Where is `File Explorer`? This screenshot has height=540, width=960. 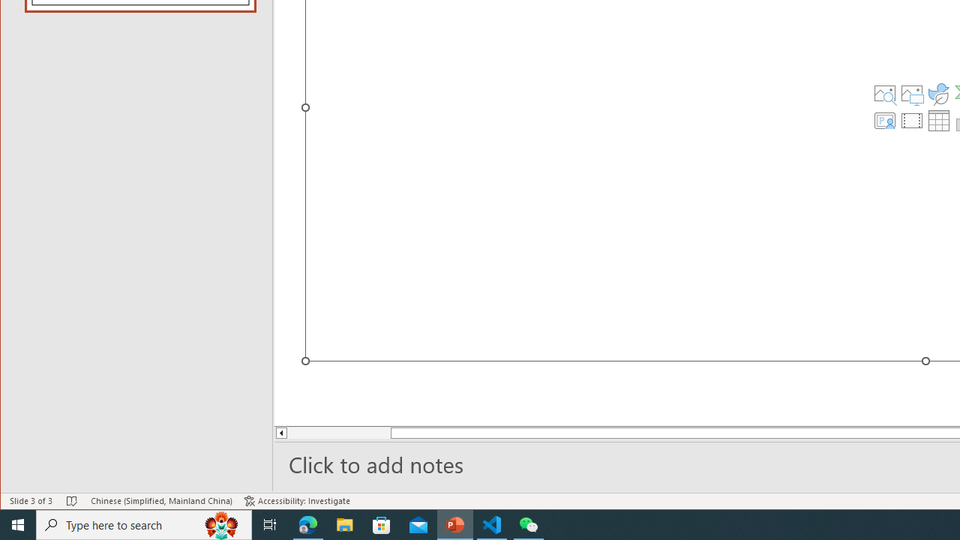 File Explorer is located at coordinates (345, 525).